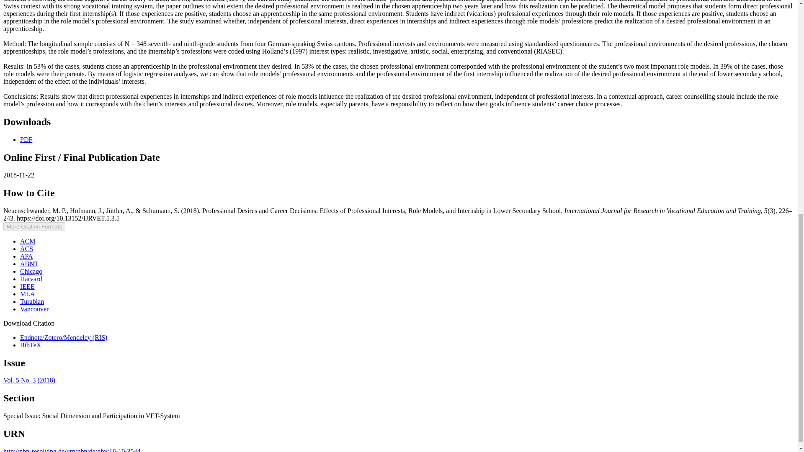  Describe the element at coordinates (26, 140) in the screenshot. I see `PDF` at that location.